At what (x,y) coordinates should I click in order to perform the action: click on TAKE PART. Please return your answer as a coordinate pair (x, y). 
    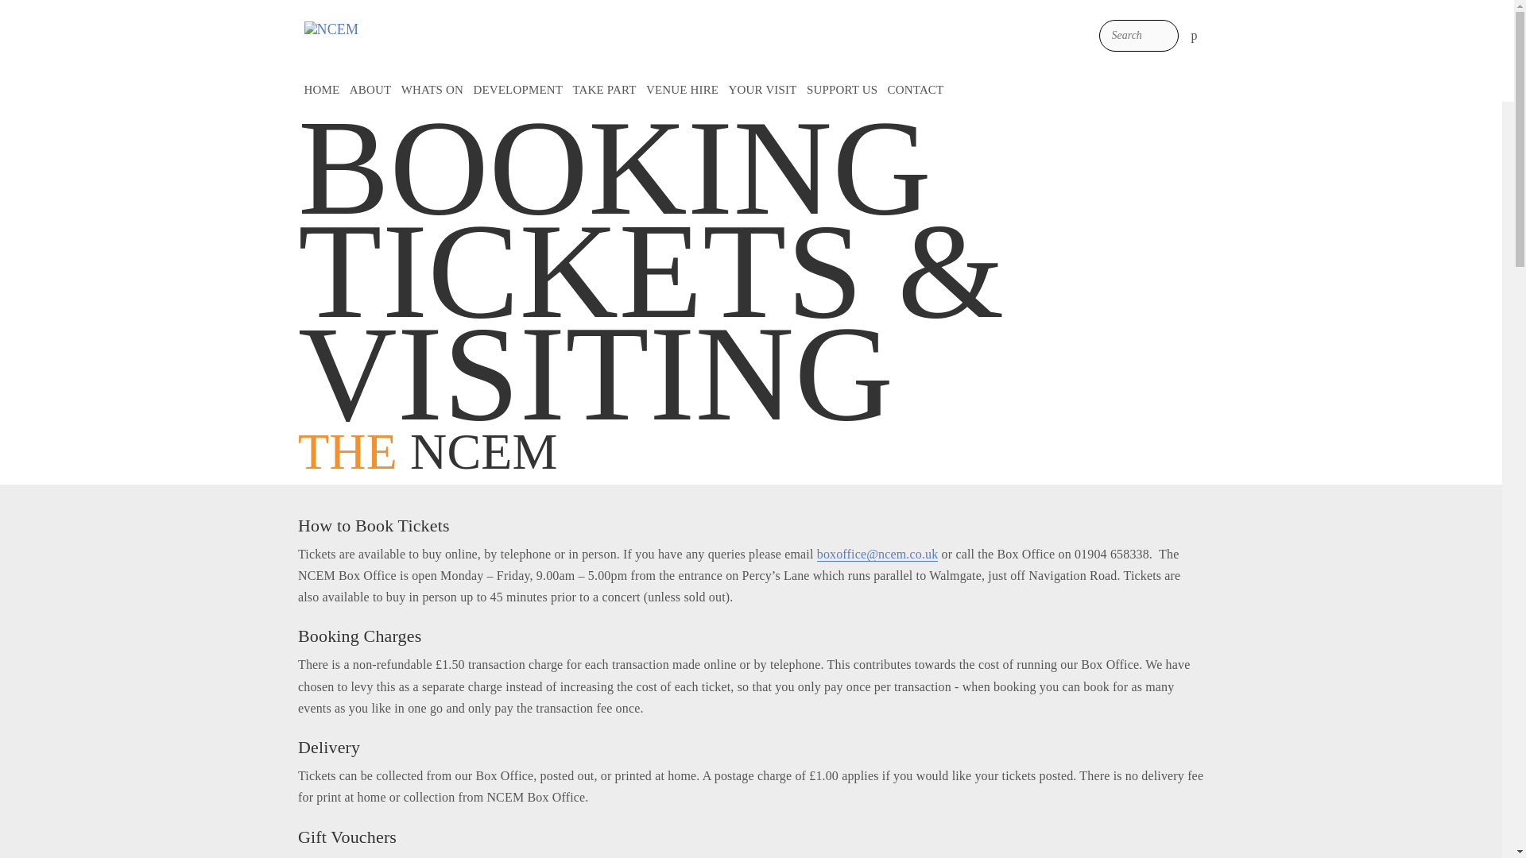
    Looking at the image, I should click on (604, 91).